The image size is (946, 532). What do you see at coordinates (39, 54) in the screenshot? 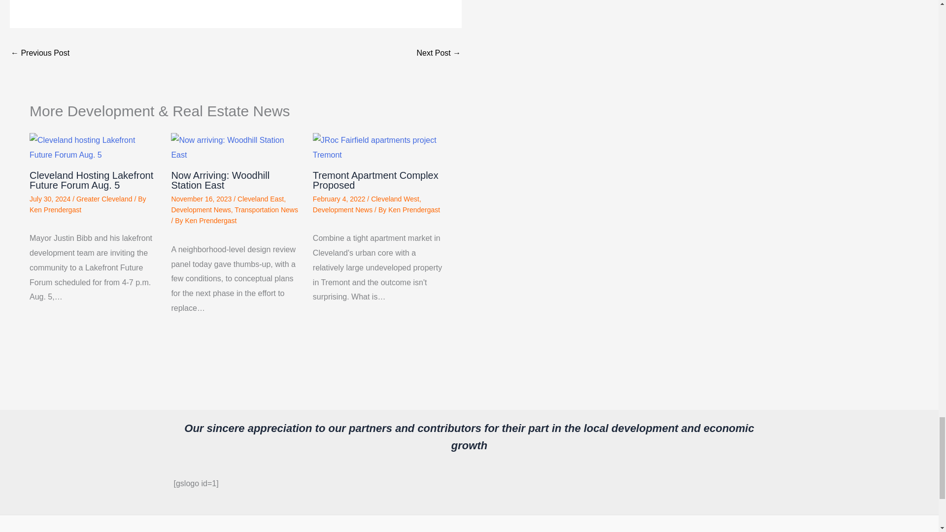
I see `A Christmas Story House, campus for sale` at bounding box center [39, 54].